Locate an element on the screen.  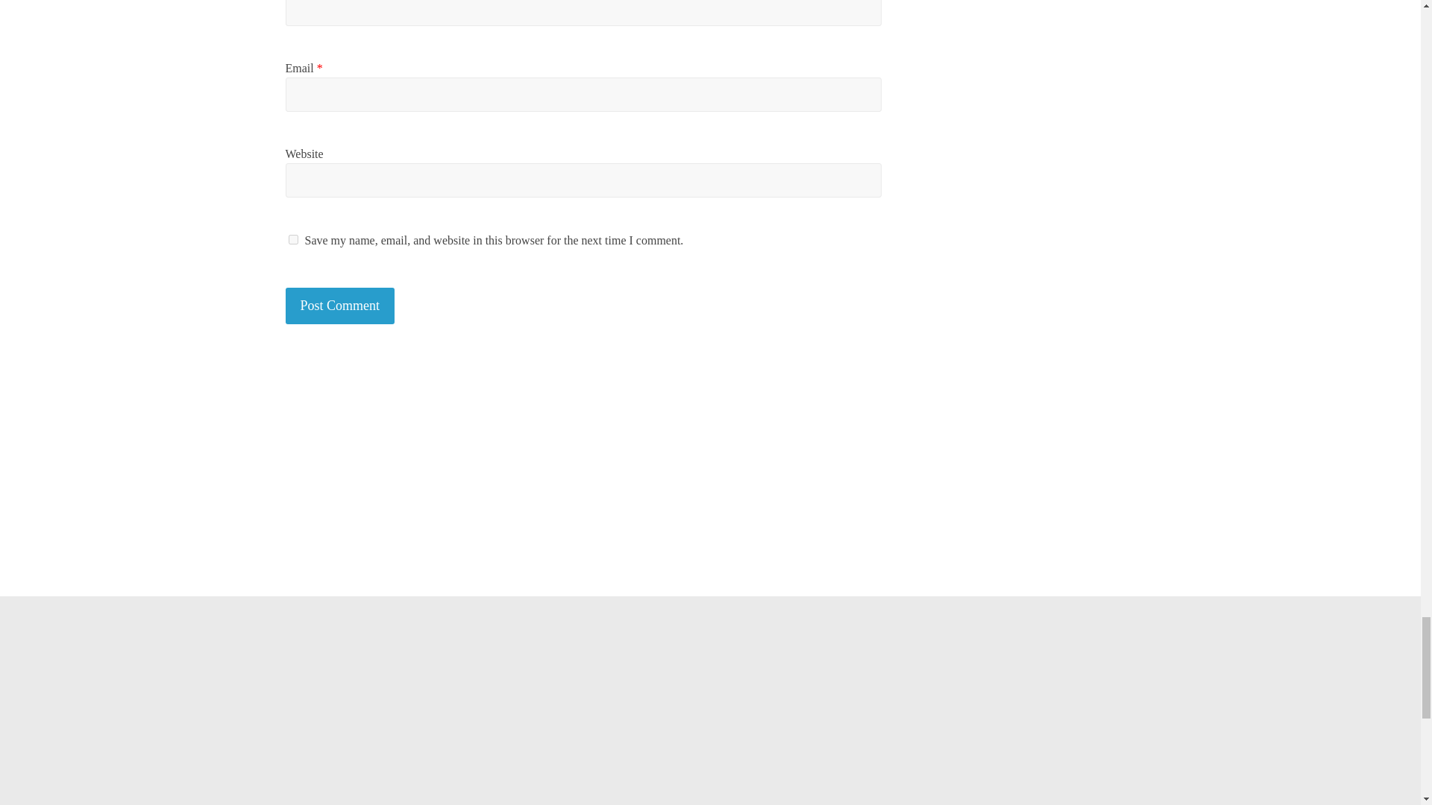
Post Comment is located at coordinates (340, 306).